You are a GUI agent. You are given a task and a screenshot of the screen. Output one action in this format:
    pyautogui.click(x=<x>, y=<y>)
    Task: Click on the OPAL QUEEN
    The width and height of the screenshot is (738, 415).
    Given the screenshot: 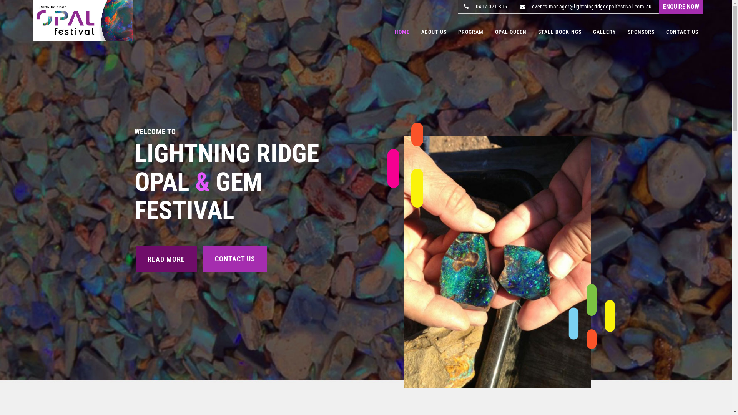 What is the action you would take?
    pyautogui.click(x=511, y=32)
    